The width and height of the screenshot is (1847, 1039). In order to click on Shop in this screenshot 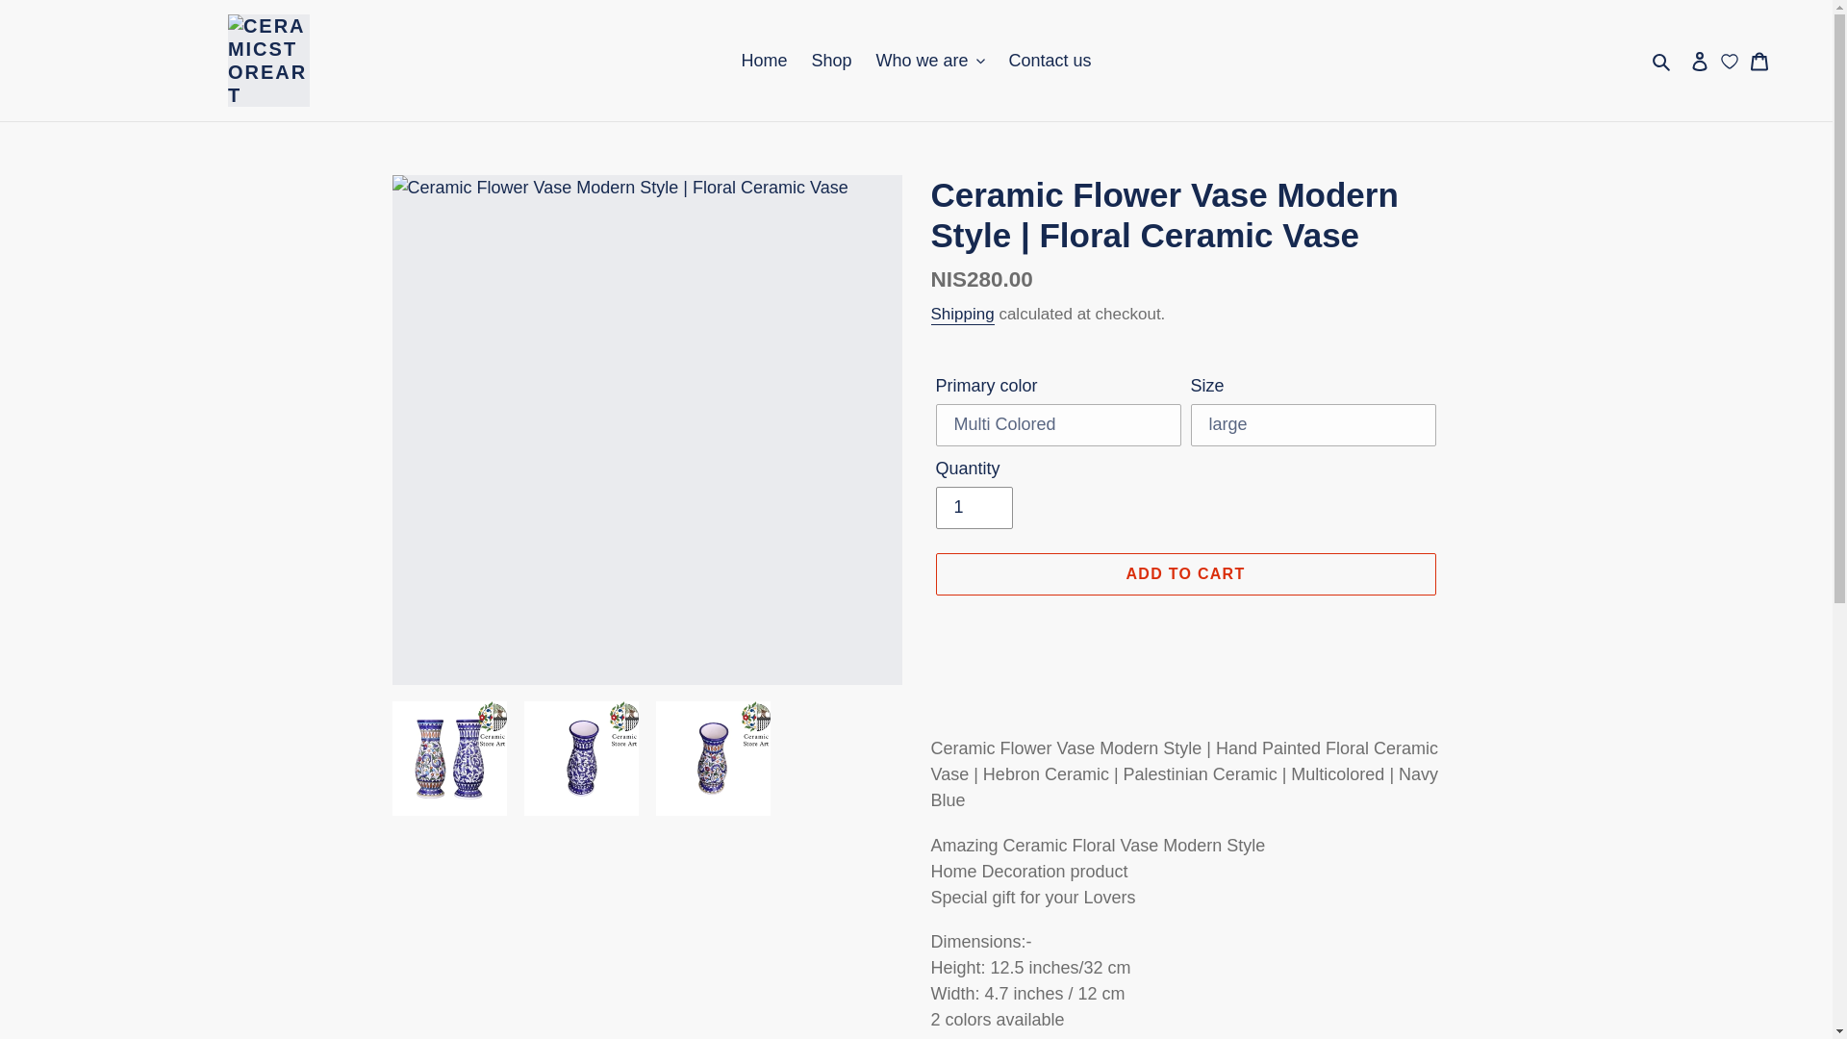, I will do `click(831, 60)`.